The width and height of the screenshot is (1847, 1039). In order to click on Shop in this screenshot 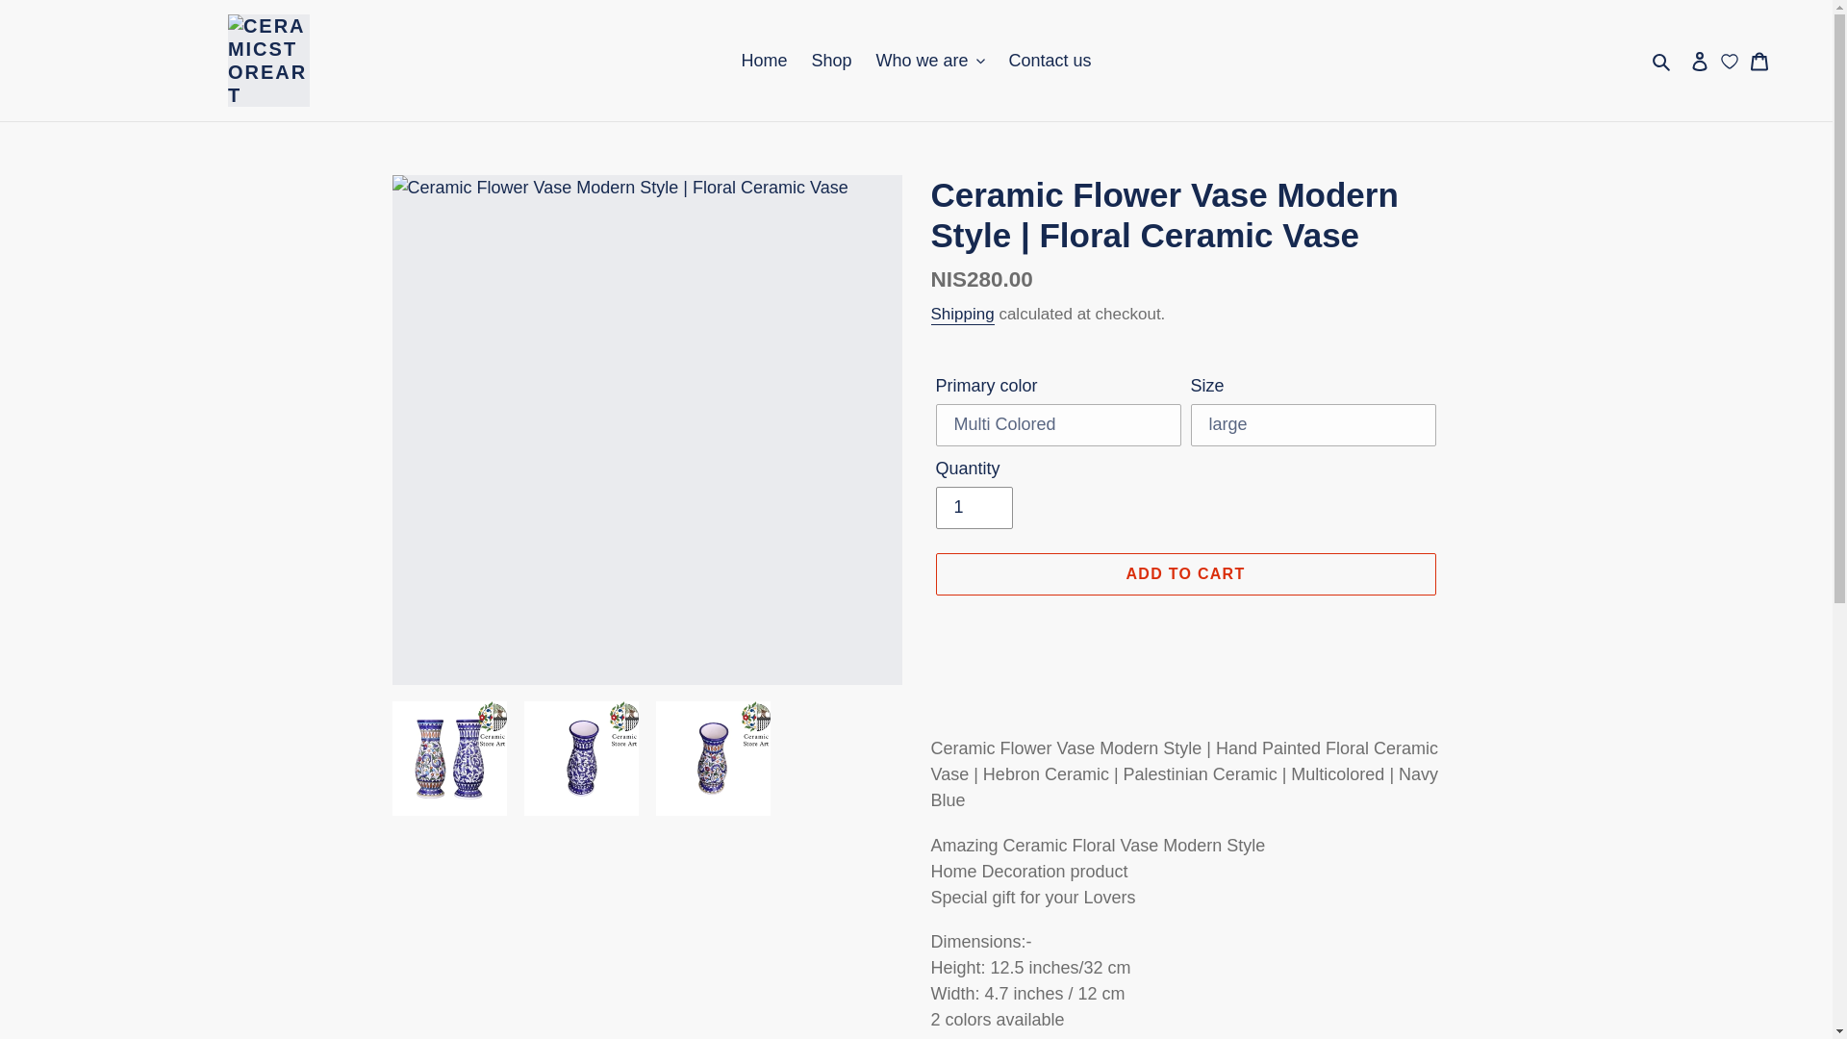, I will do `click(831, 60)`.